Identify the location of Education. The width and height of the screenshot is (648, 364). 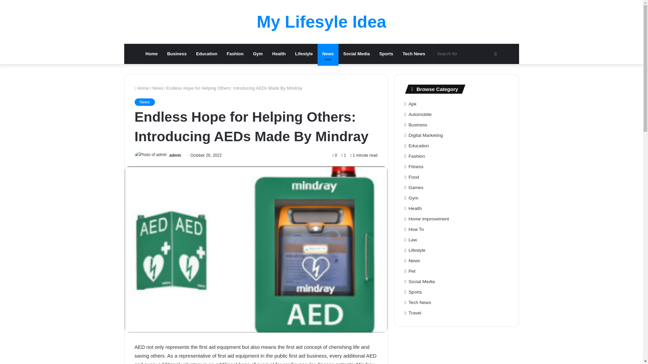
(207, 54).